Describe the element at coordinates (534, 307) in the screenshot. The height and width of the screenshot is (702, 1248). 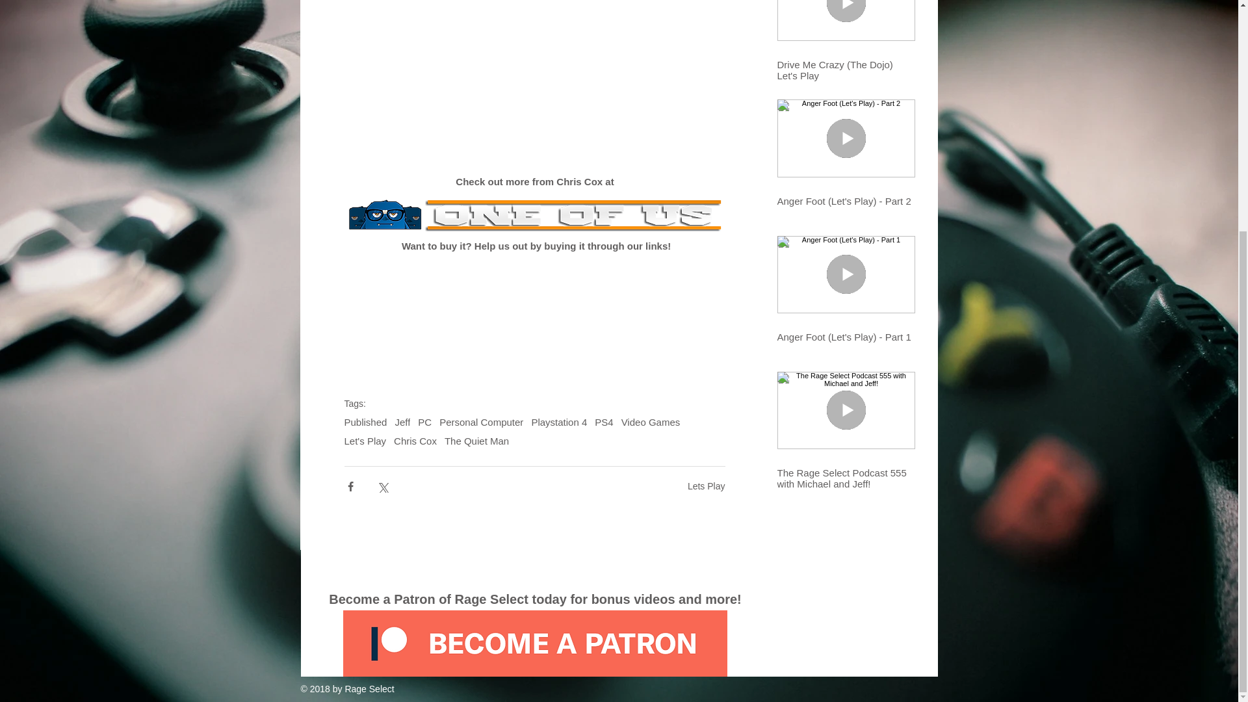
I see `remote content` at that location.